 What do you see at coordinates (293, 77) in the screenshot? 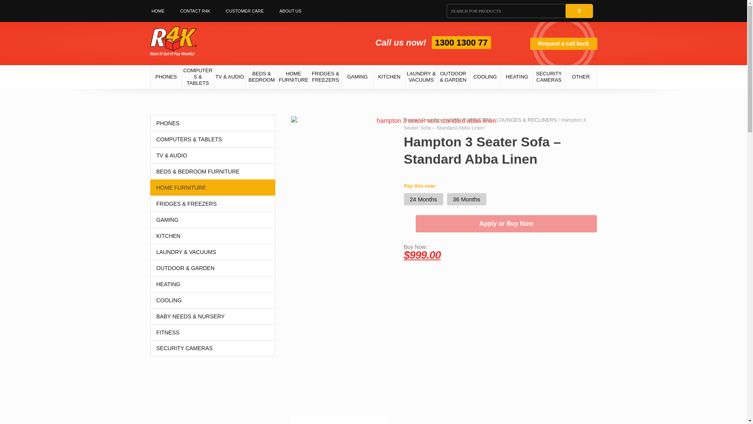
I see `HOME FURNITURE` at bounding box center [293, 77].